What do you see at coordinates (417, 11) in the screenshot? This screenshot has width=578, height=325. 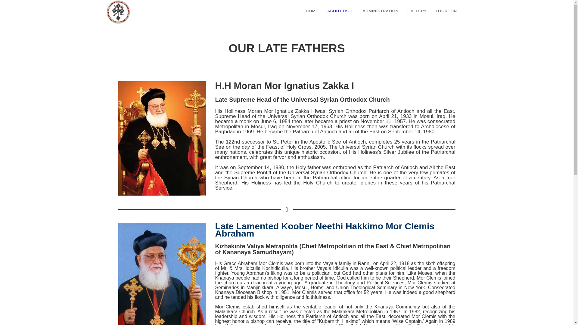 I see `GALLERY` at bounding box center [417, 11].